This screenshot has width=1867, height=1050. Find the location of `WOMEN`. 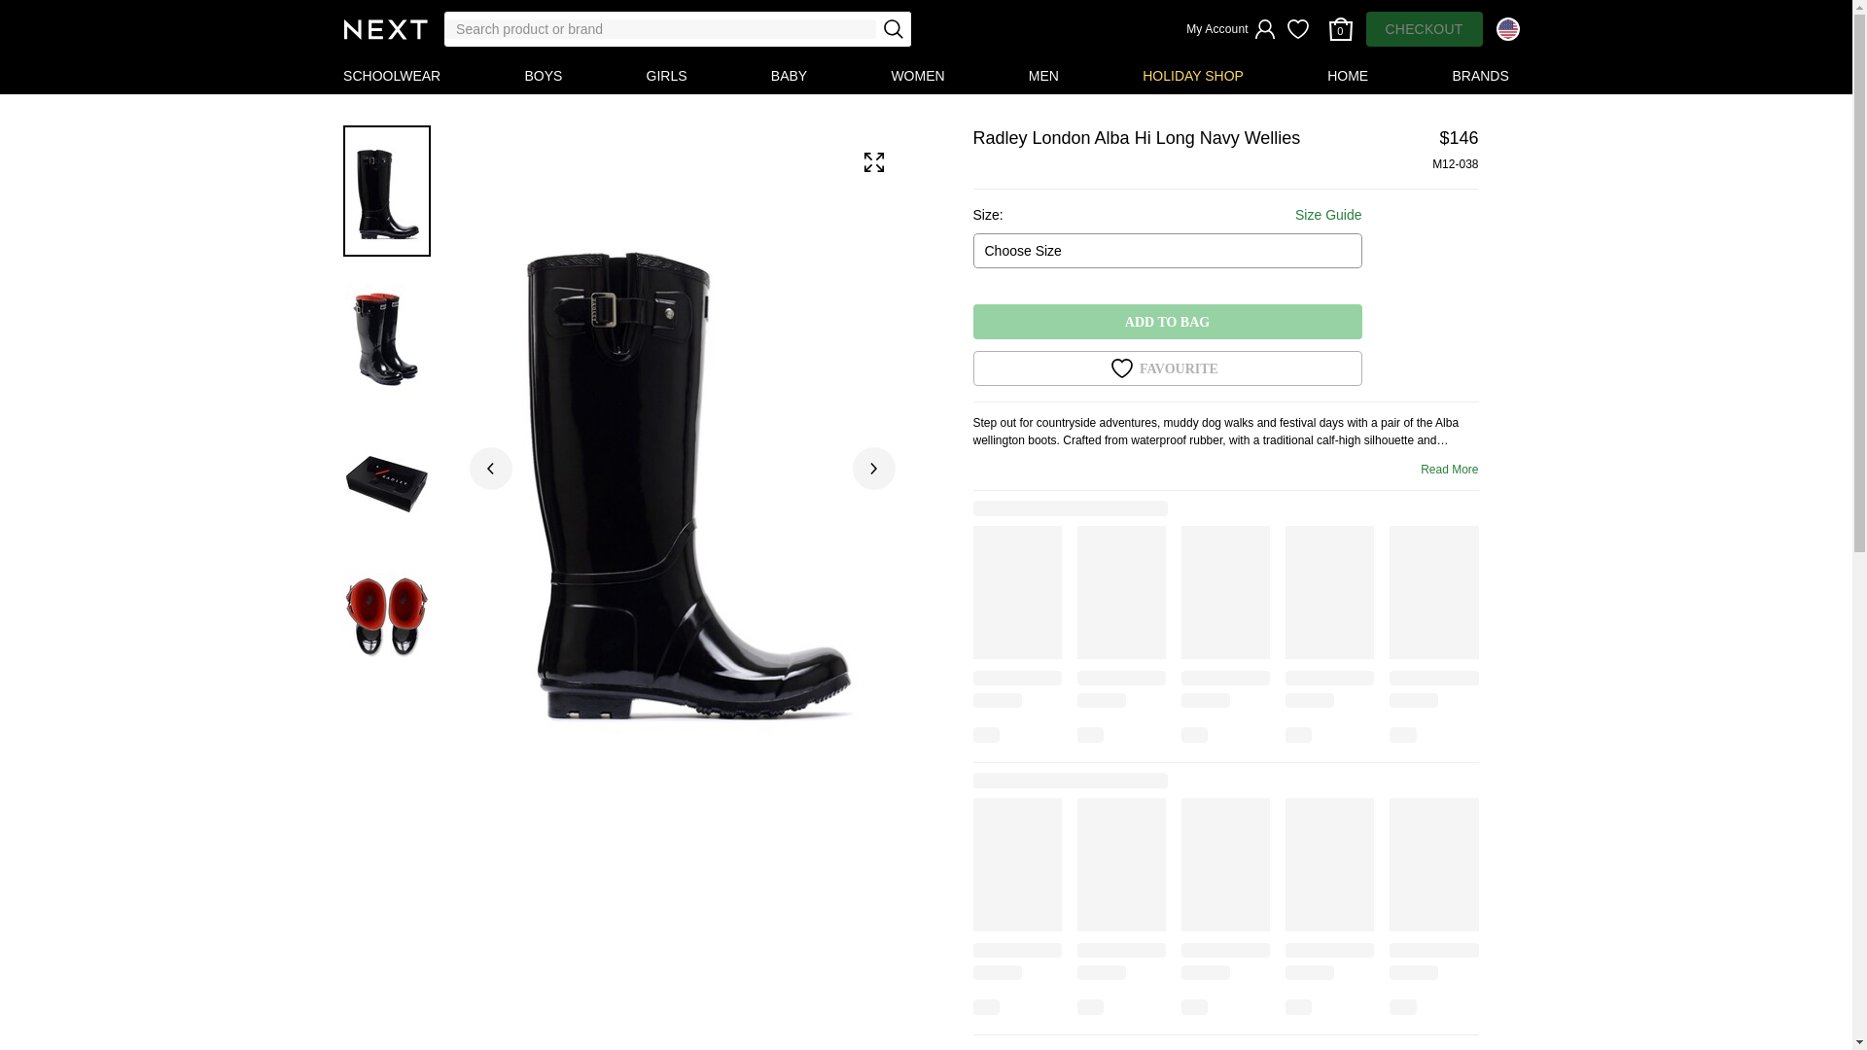

WOMEN is located at coordinates (918, 76).